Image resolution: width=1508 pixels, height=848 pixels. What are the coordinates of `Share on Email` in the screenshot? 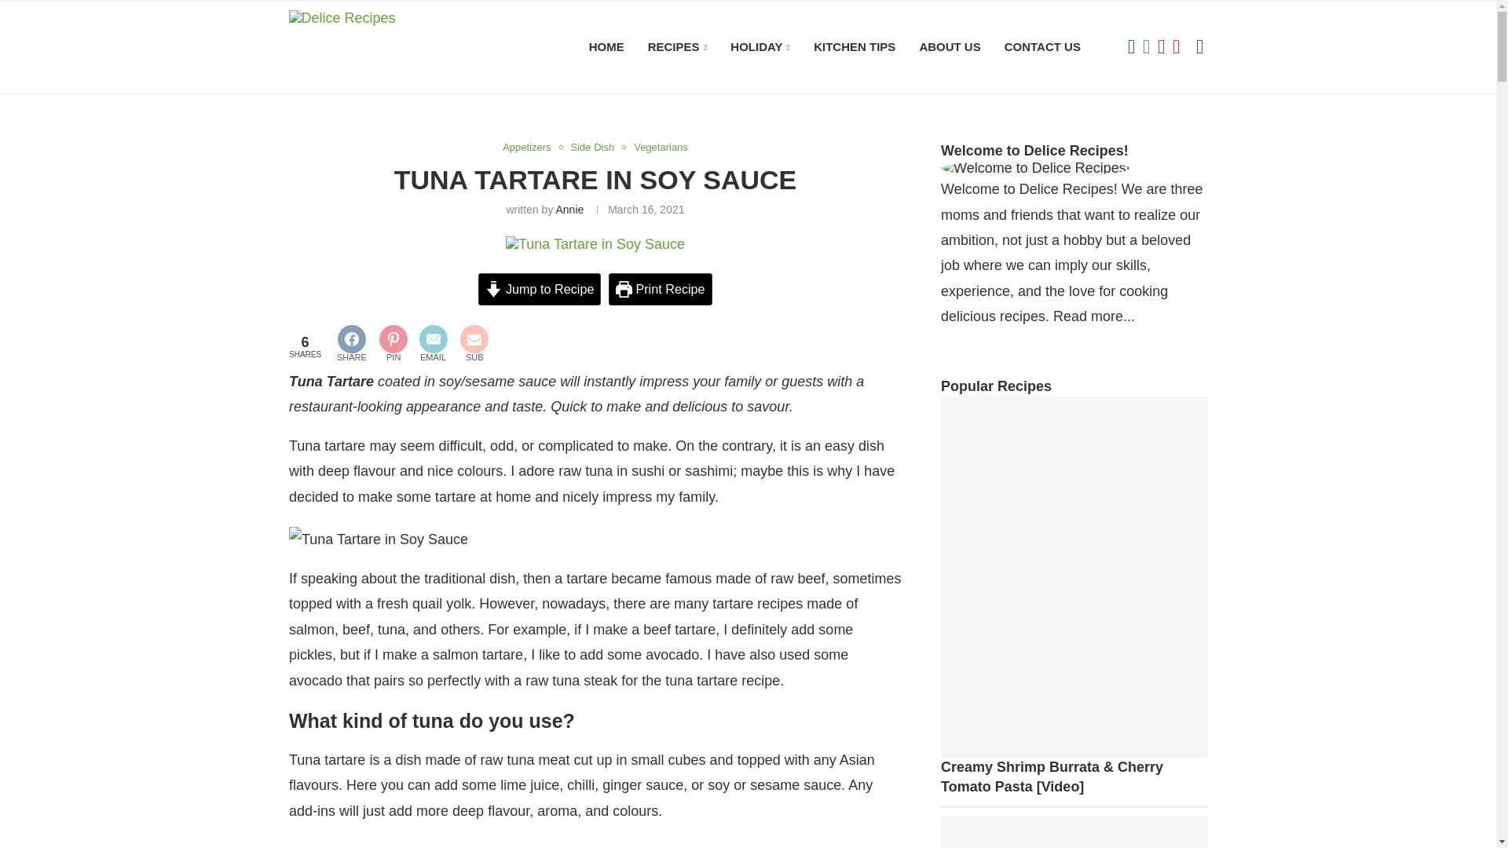 It's located at (432, 345).